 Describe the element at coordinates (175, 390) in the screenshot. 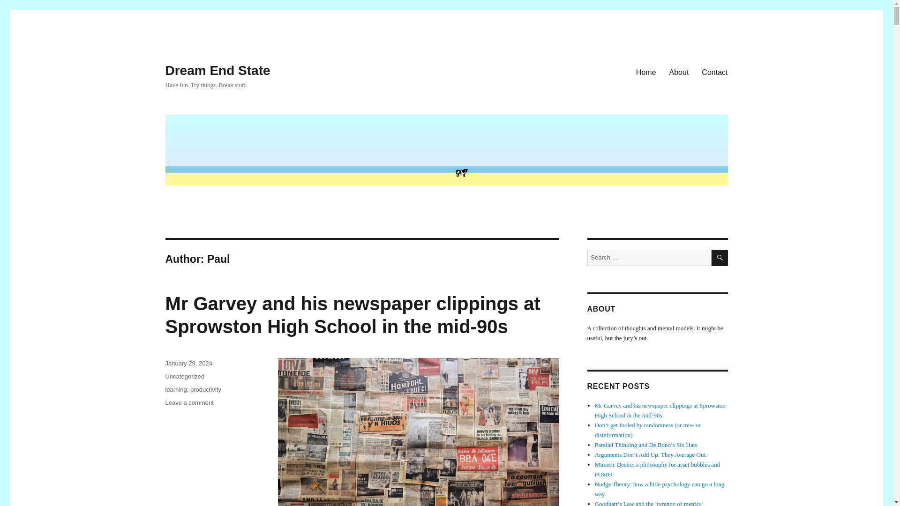

I see `learning` at that location.